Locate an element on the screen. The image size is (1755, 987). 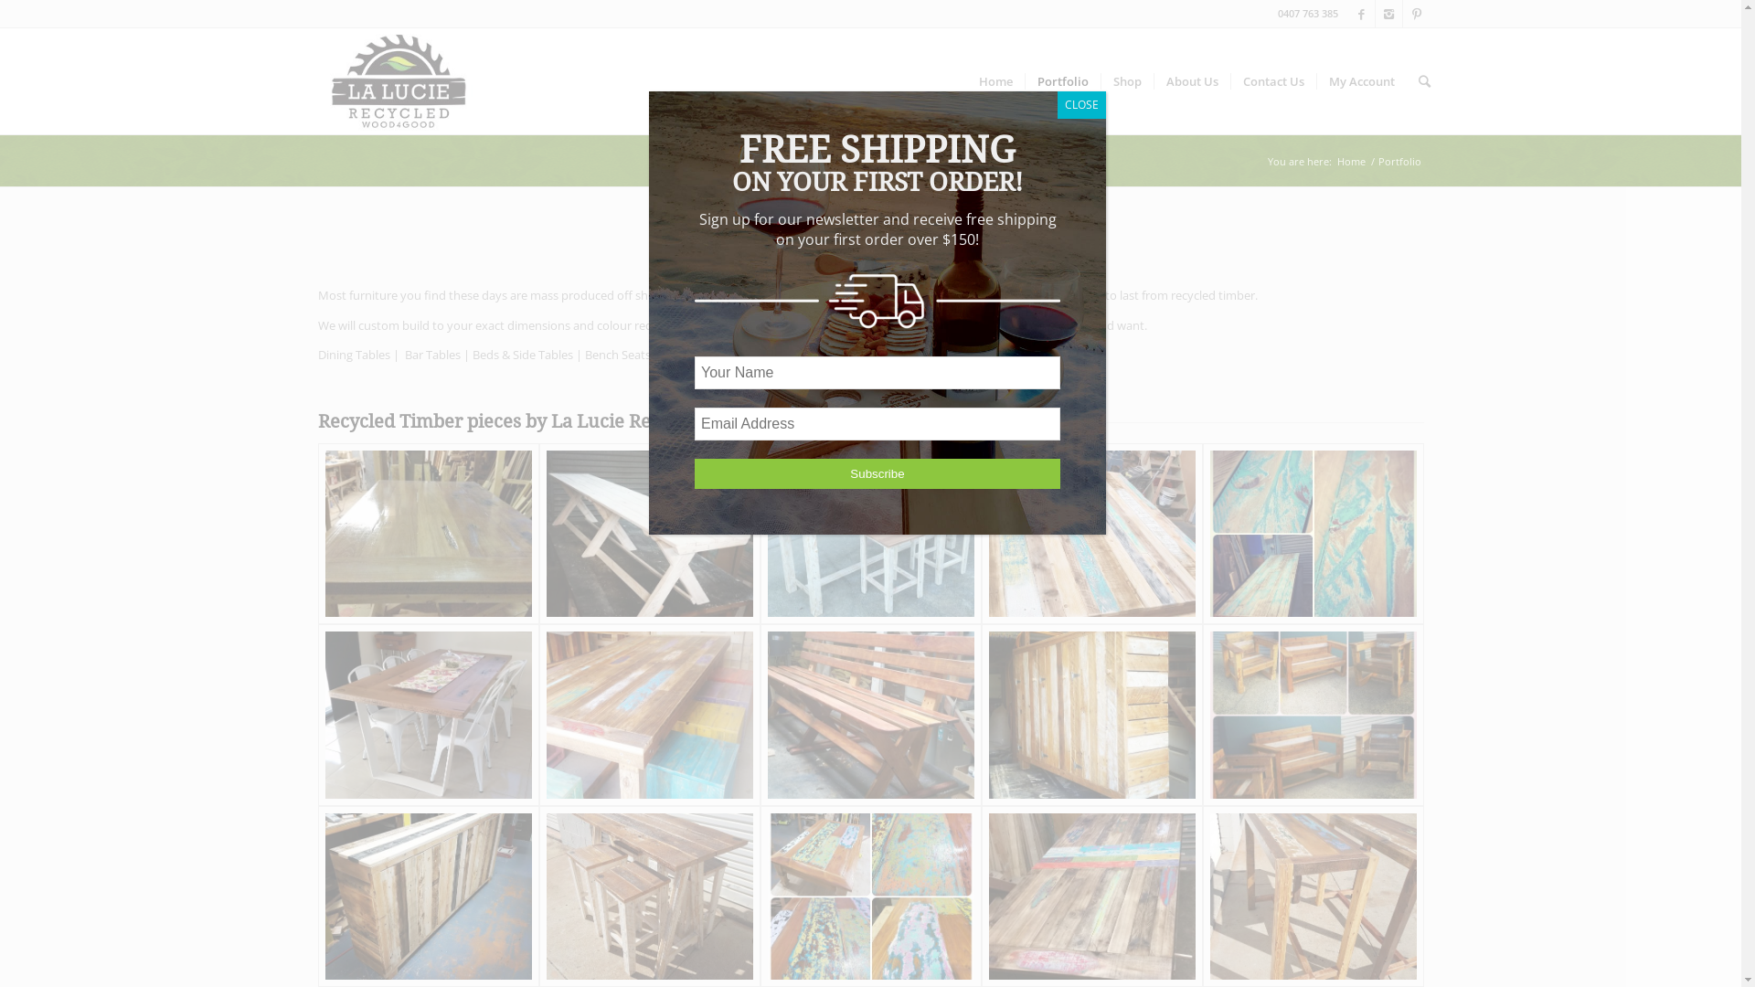
About Us is located at coordinates (1192, 81).